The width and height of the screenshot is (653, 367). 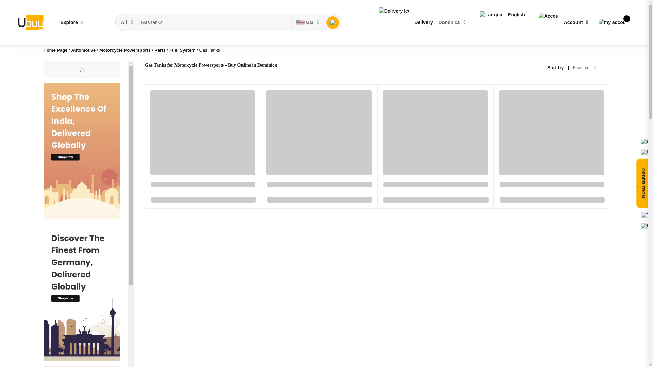 I want to click on Gas tanks, so click(x=215, y=22).